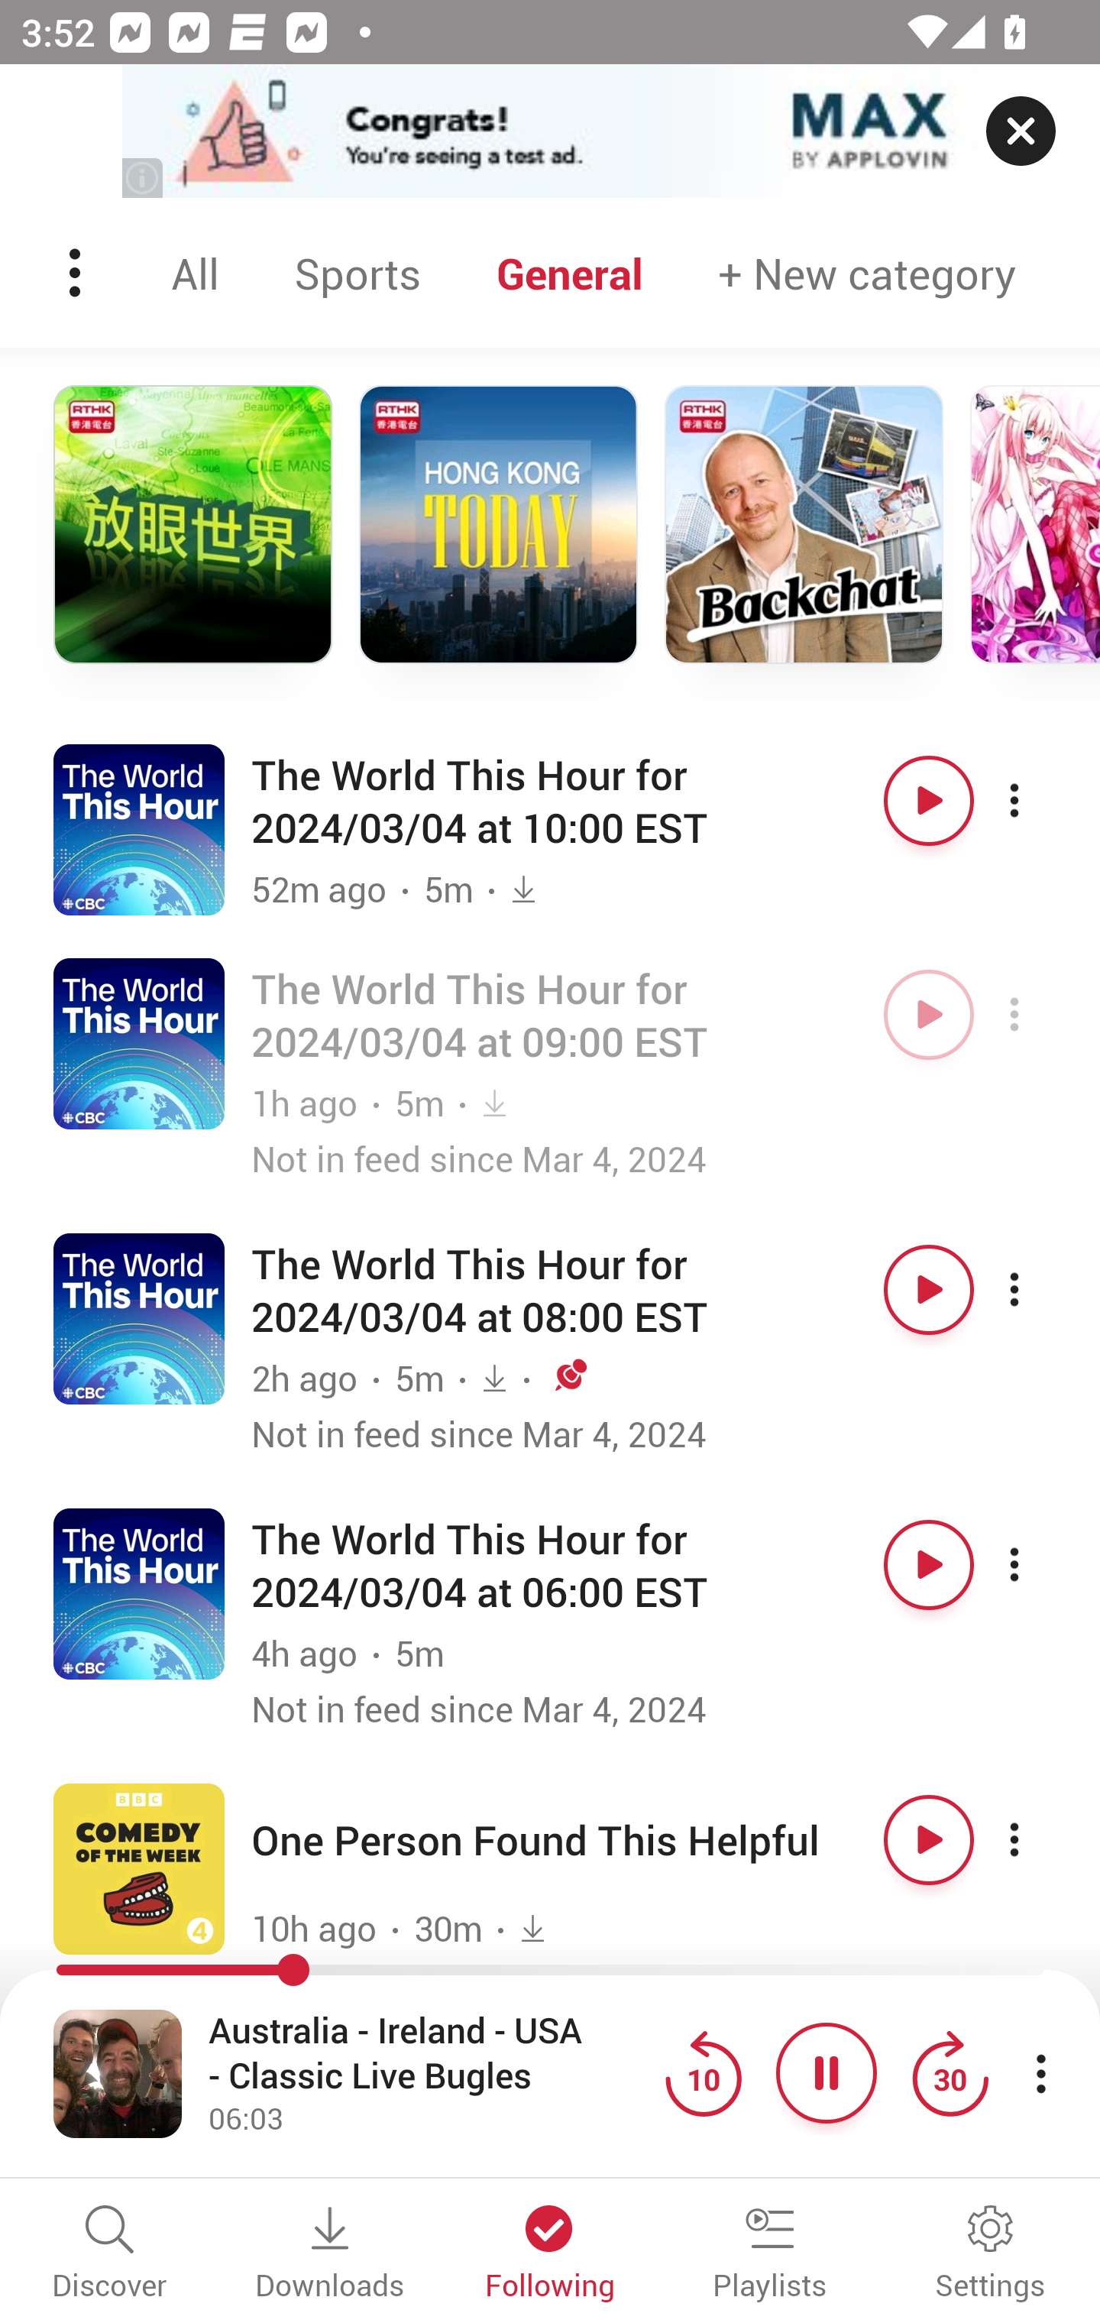 Image resolution: width=1100 pixels, height=2323 pixels. I want to click on Open series The World This Hour, so click(139, 1592).